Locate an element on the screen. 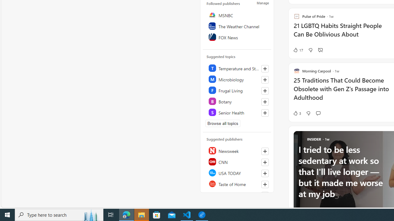 The width and height of the screenshot is (394, 221). Follow this source is located at coordinates (265, 195).